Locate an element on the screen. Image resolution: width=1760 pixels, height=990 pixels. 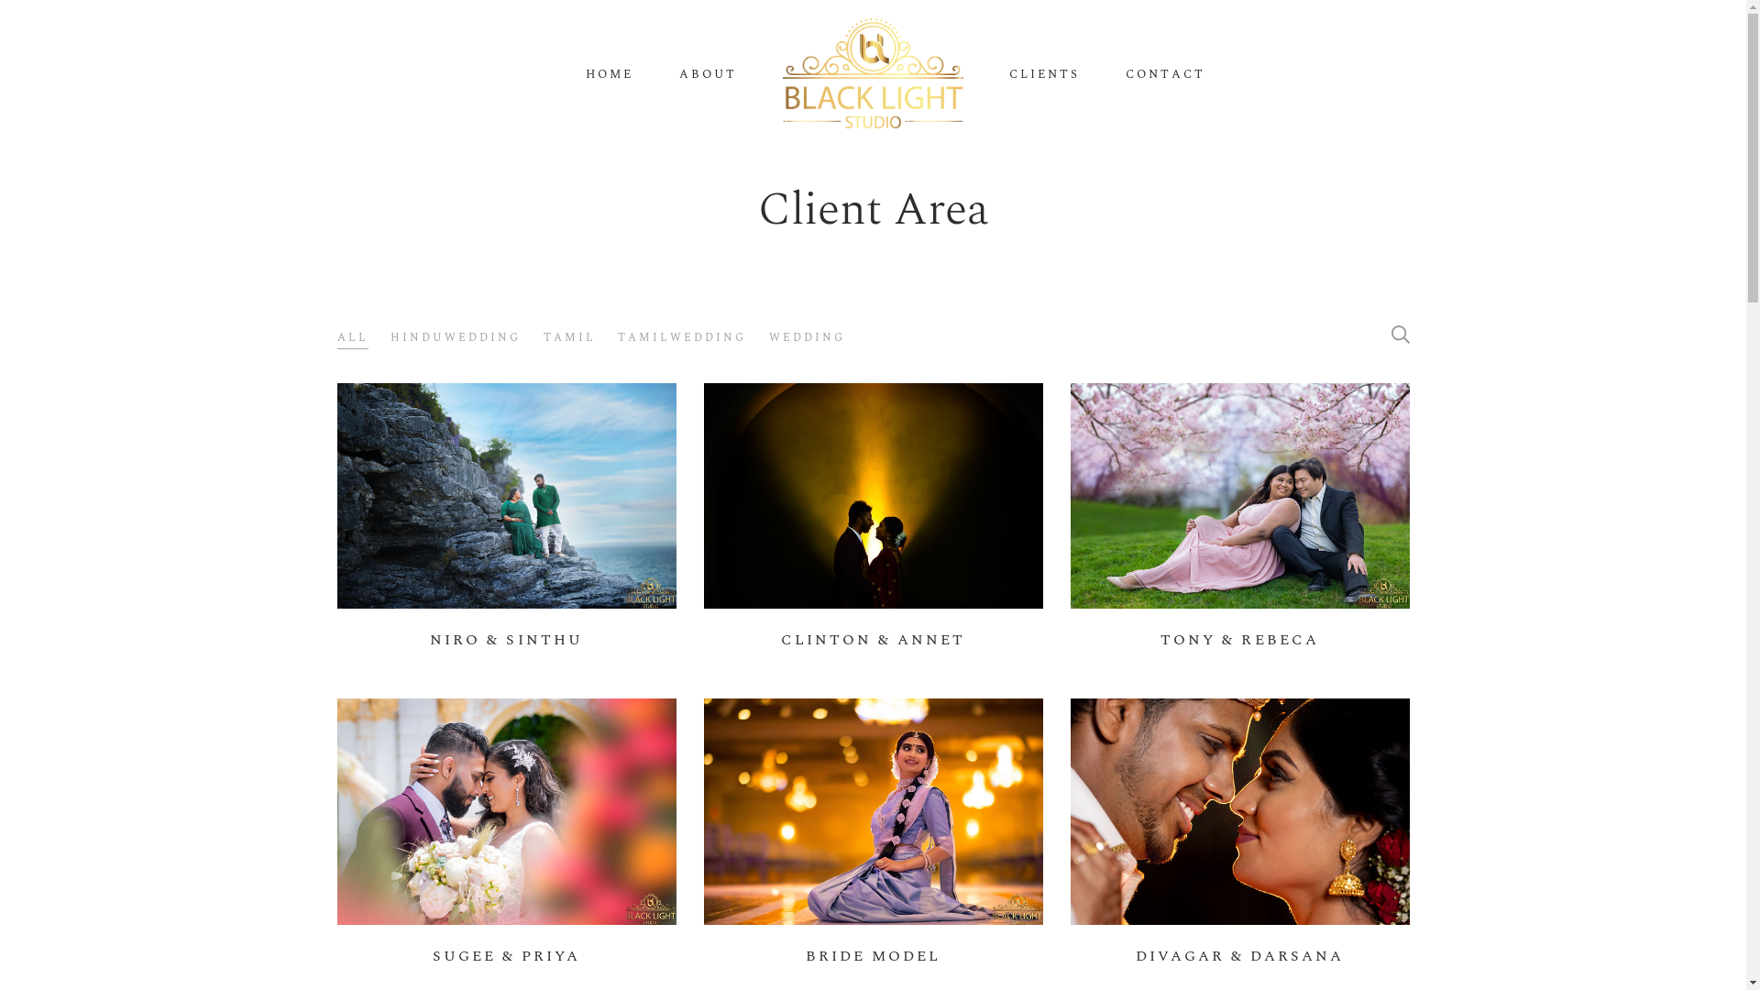
BRIDE MODEL is located at coordinates (874, 843).